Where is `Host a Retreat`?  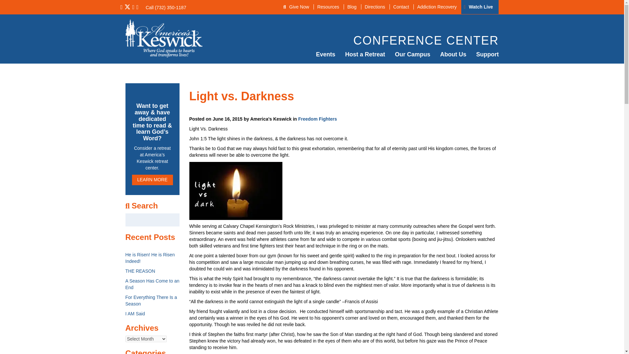 Host a Retreat is located at coordinates (365, 54).